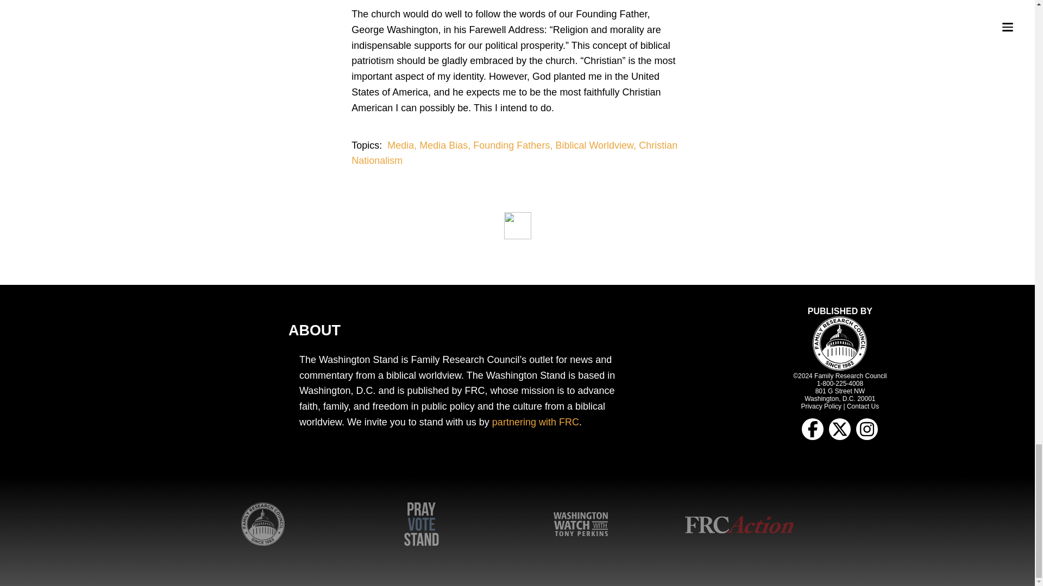 Image resolution: width=1043 pixels, height=586 pixels. What do you see at coordinates (596, 145) in the screenshot?
I see `Biblical Worldview,` at bounding box center [596, 145].